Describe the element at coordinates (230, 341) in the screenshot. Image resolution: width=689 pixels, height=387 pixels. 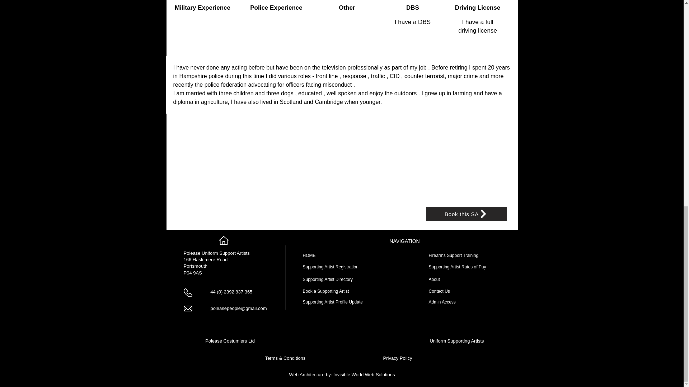
I see `Polease Costumiers Ltd` at that location.